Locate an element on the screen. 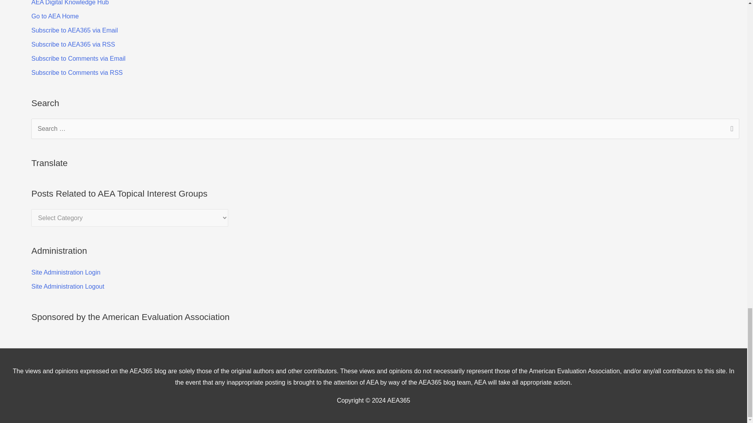  American Evaluation Association Homepage is located at coordinates (55, 16).